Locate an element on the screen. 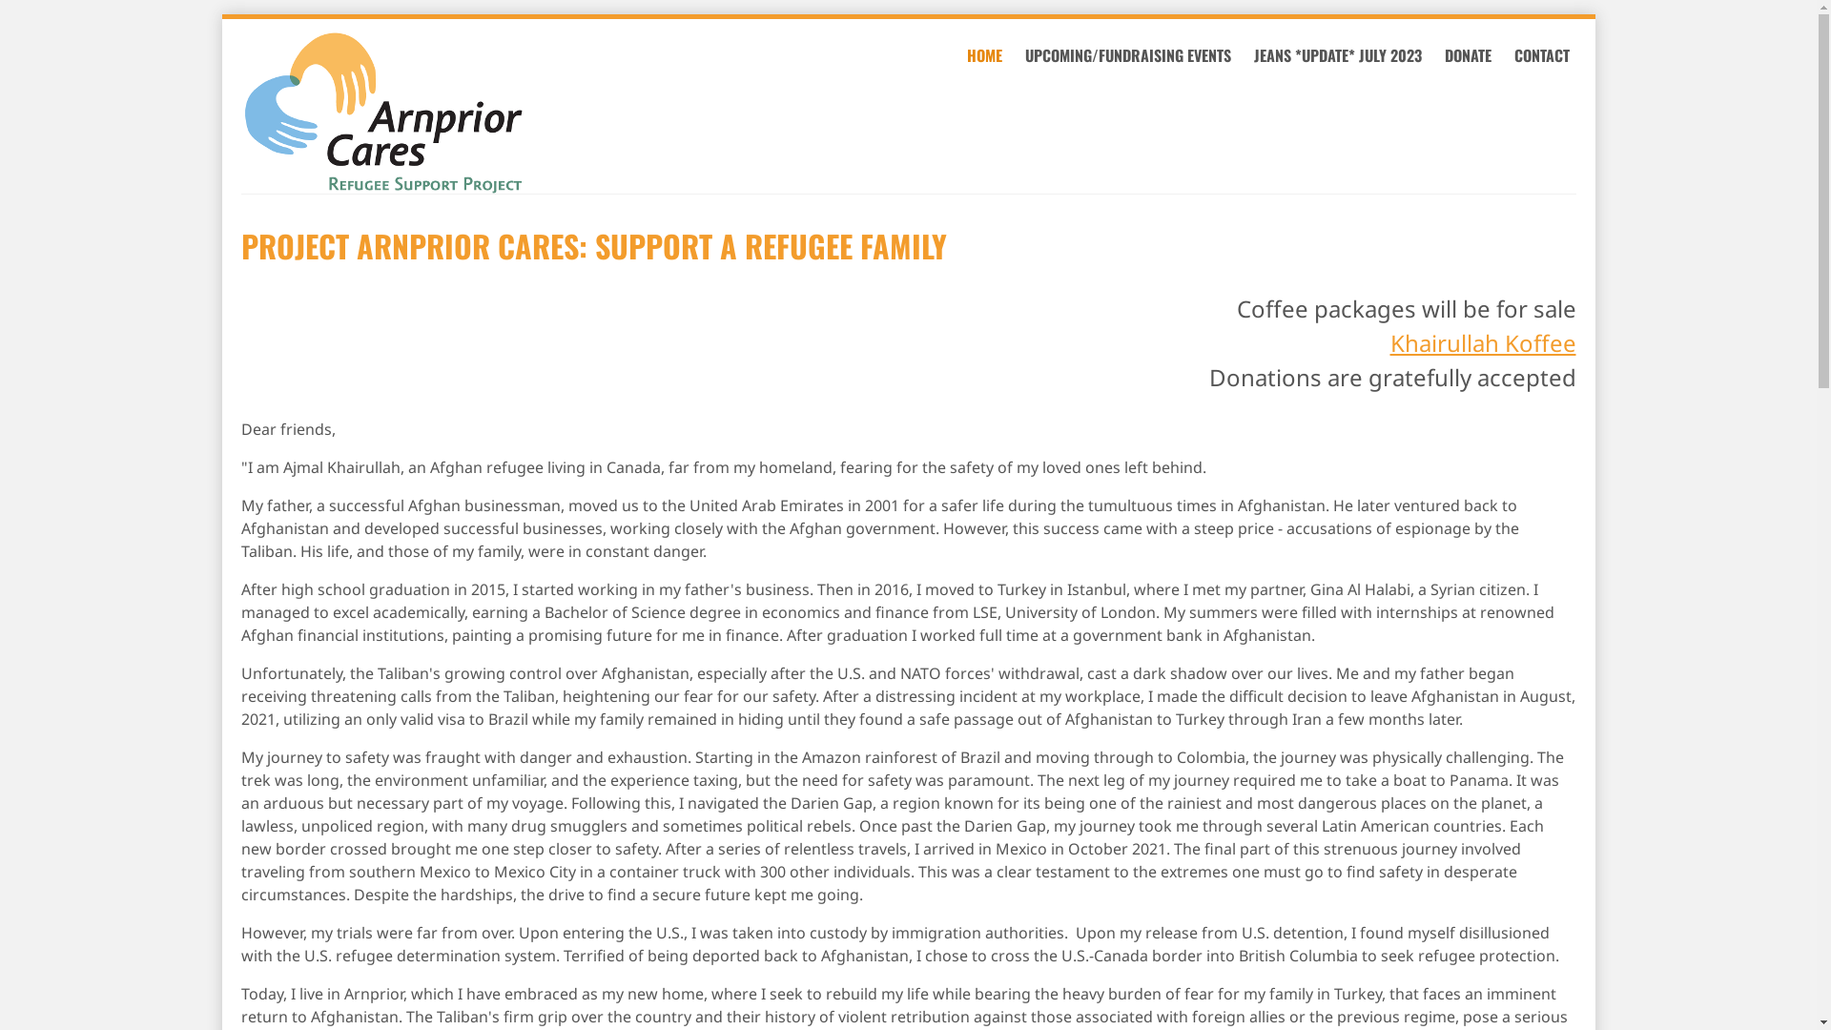 This screenshot has width=1831, height=1030. Khairullah Koffee is located at coordinates (1484, 343).